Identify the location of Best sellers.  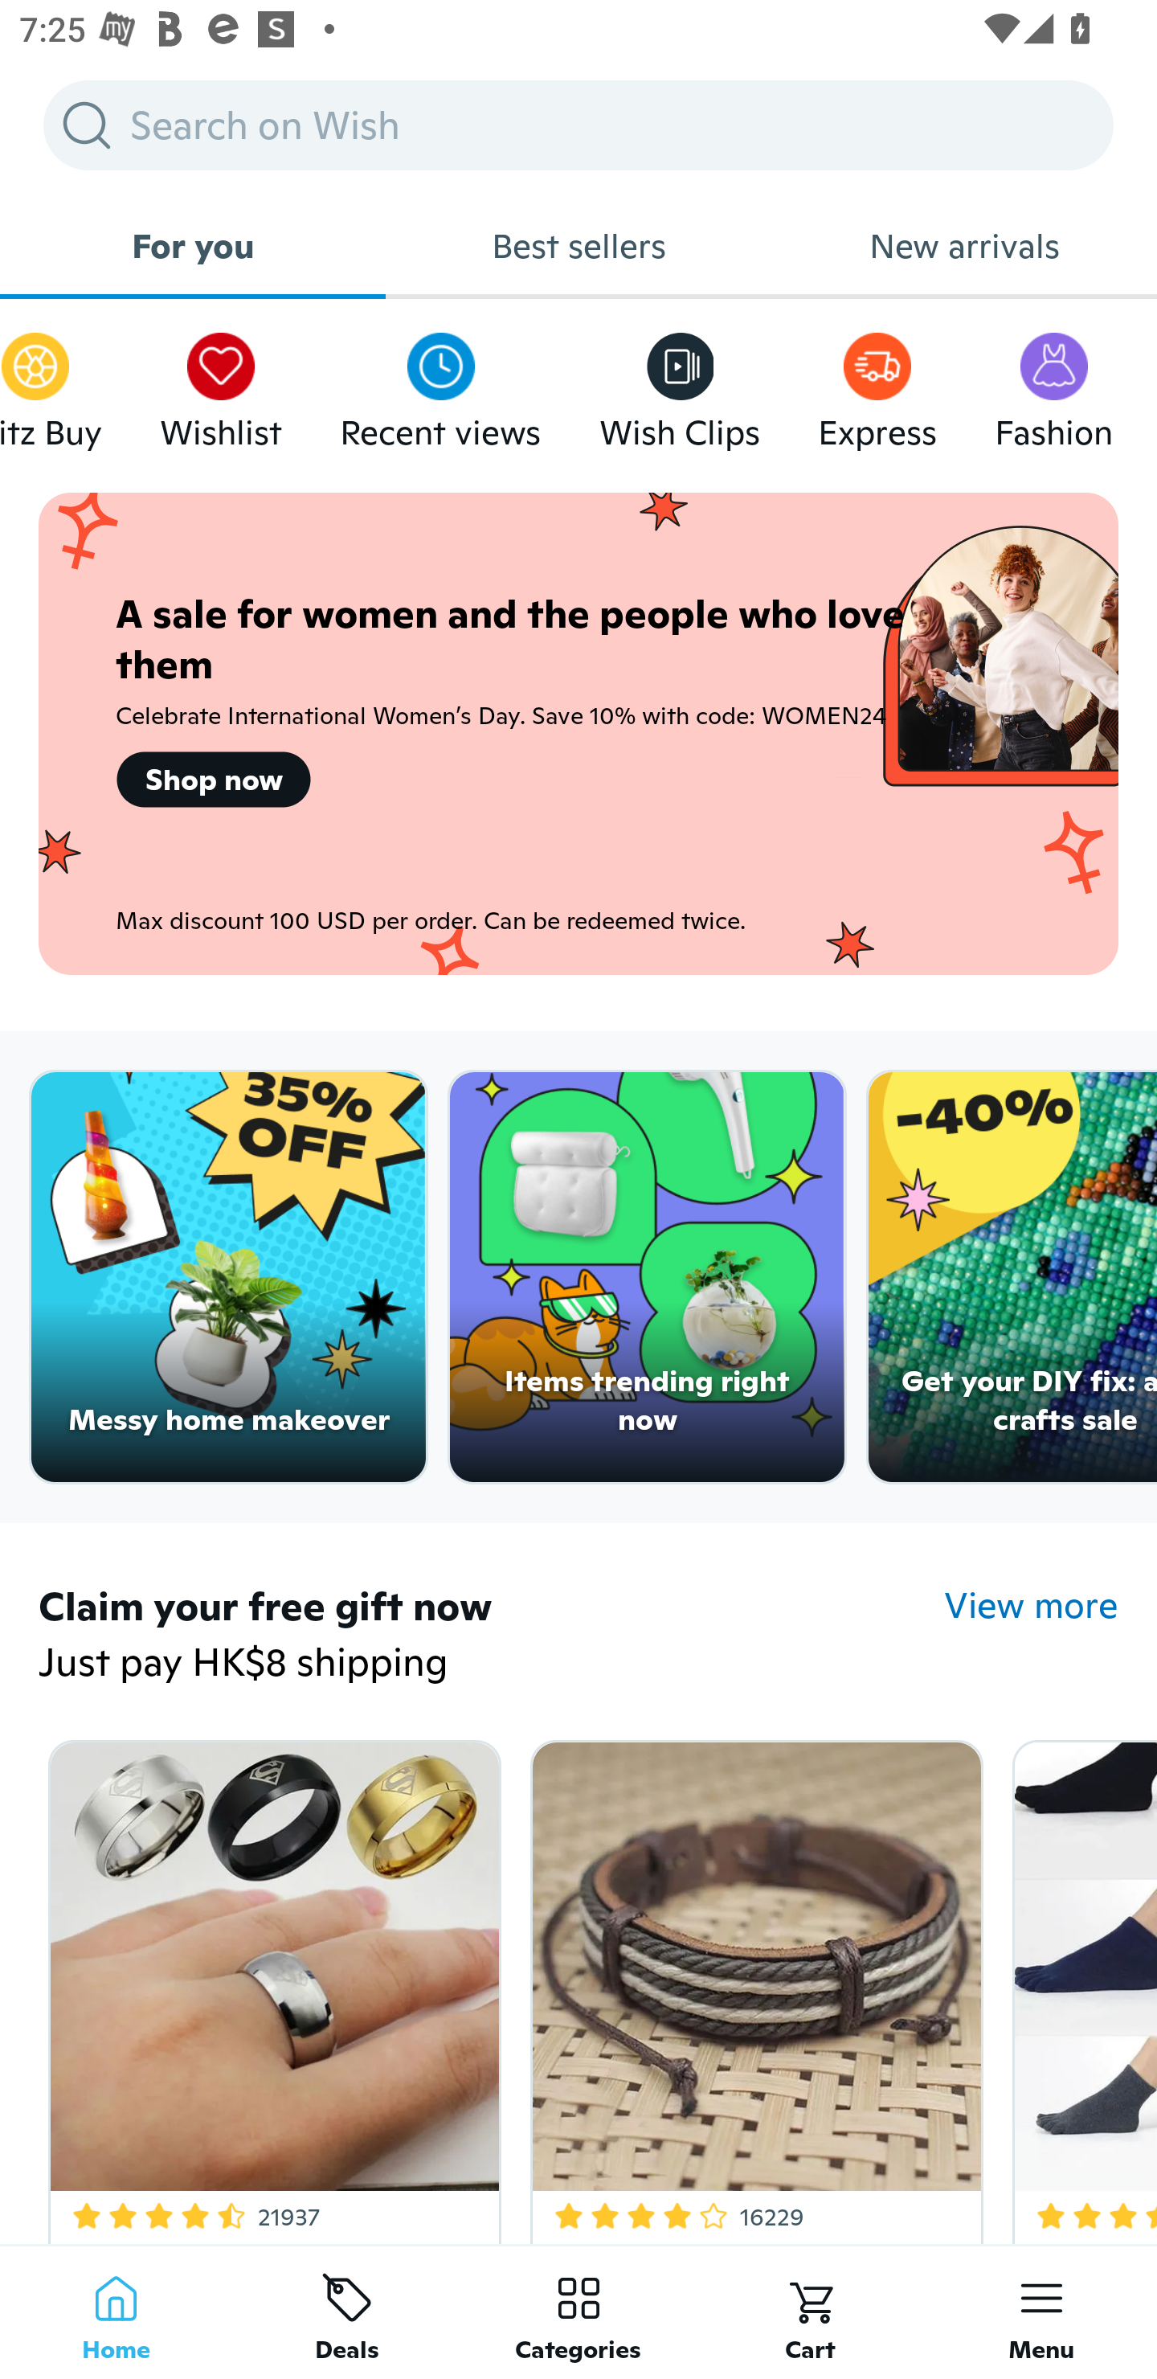
(578, 246).